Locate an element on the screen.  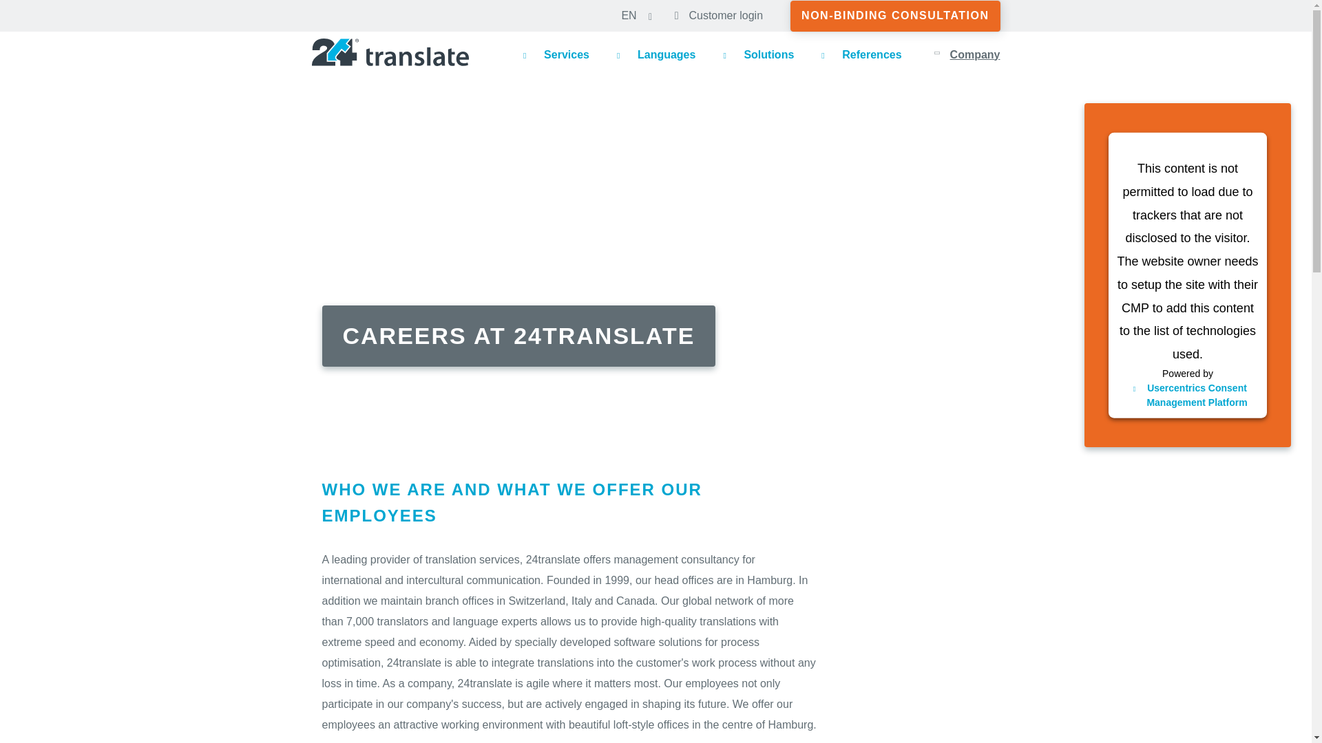
Languages is located at coordinates (655, 54).